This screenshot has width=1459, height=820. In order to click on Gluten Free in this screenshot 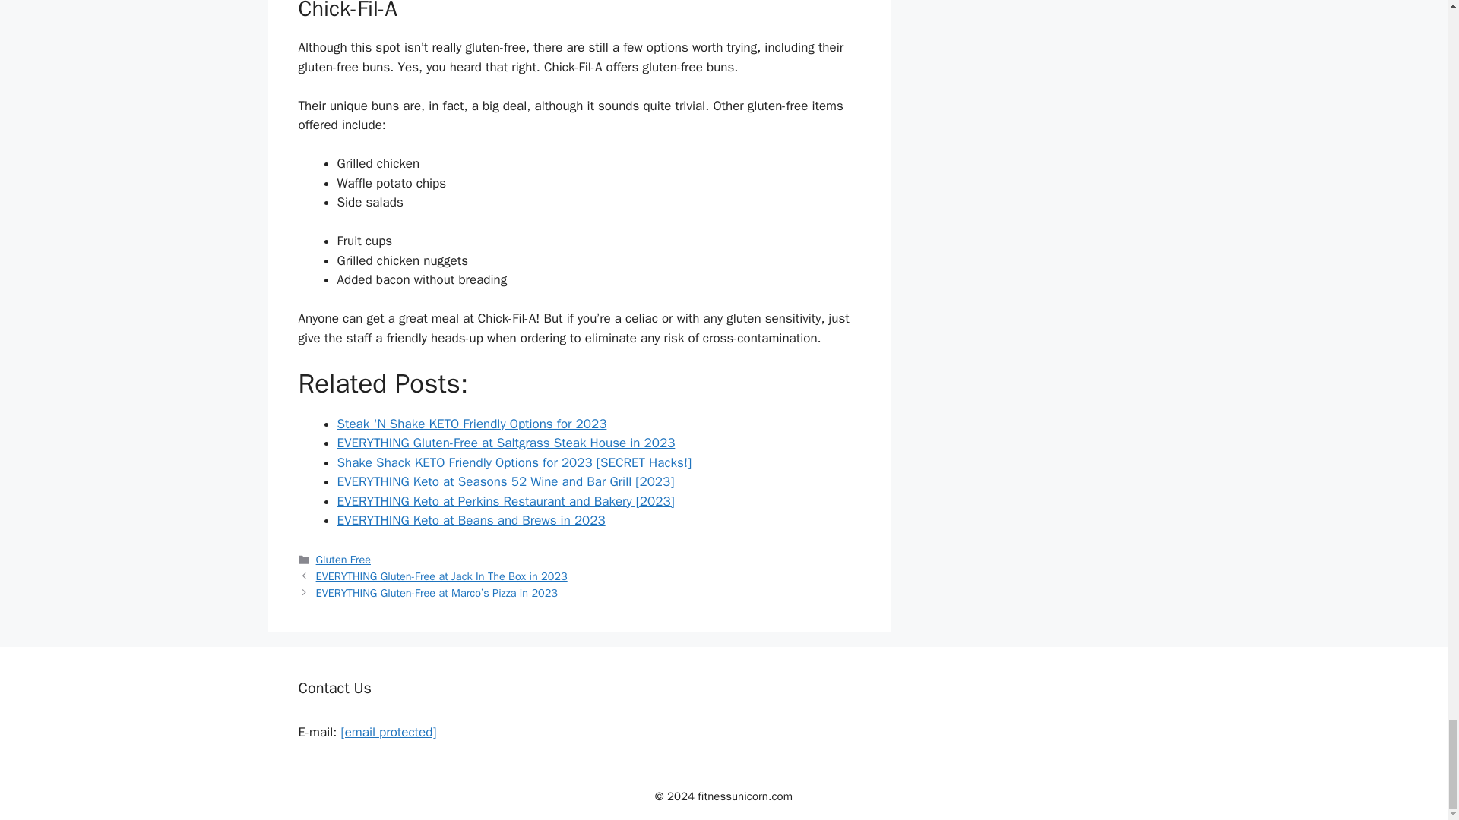, I will do `click(343, 559)`.